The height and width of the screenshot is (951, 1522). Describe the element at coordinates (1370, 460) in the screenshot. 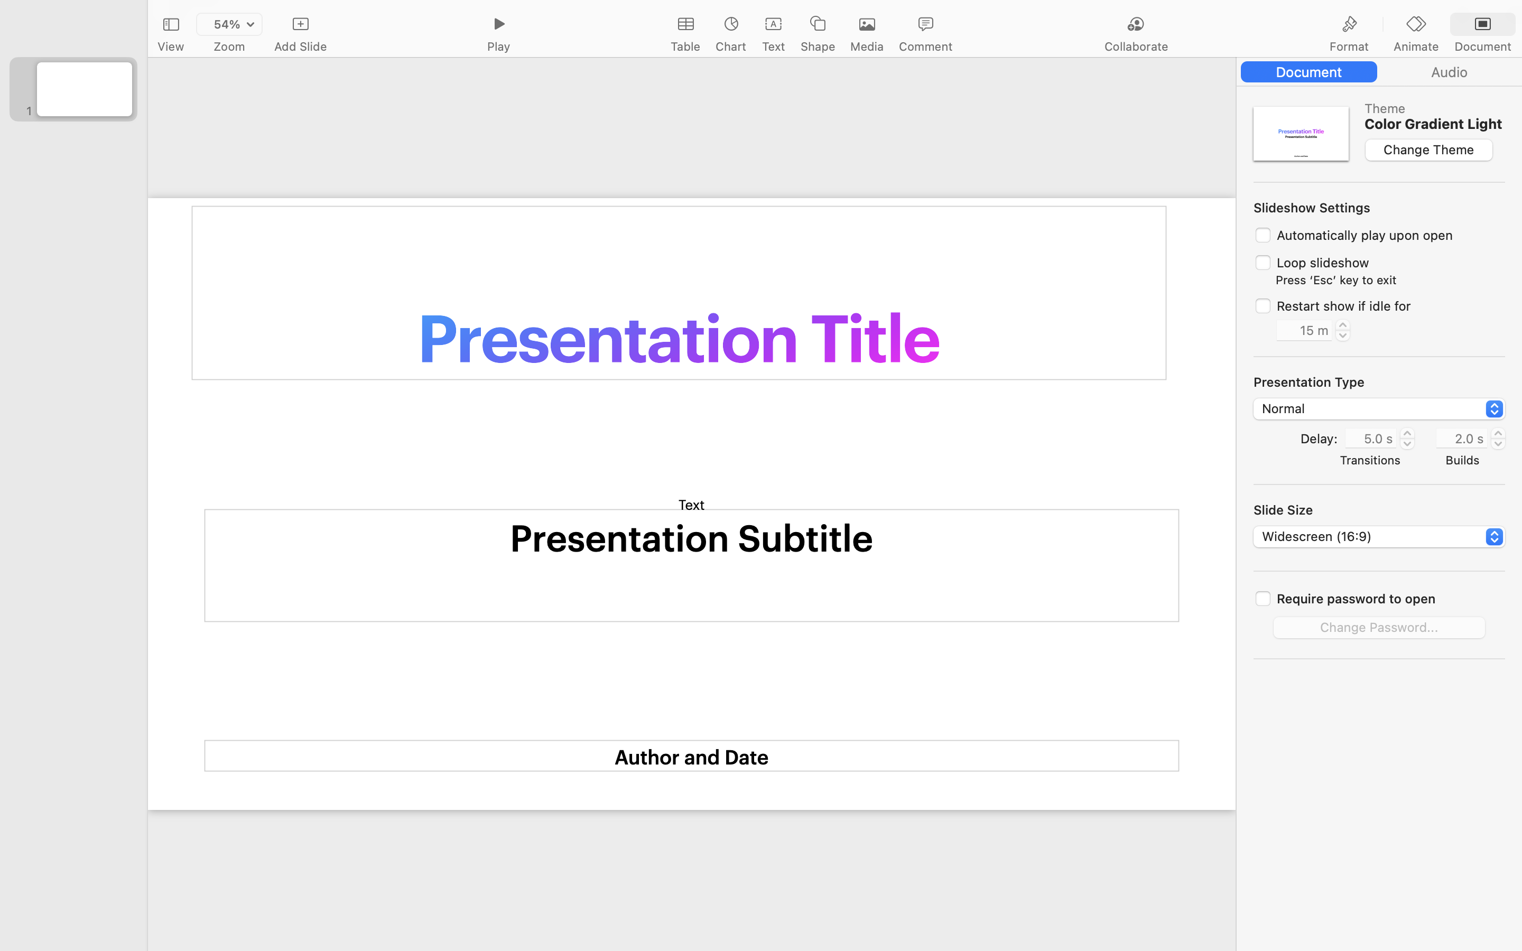

I see `Transitions` at that location.